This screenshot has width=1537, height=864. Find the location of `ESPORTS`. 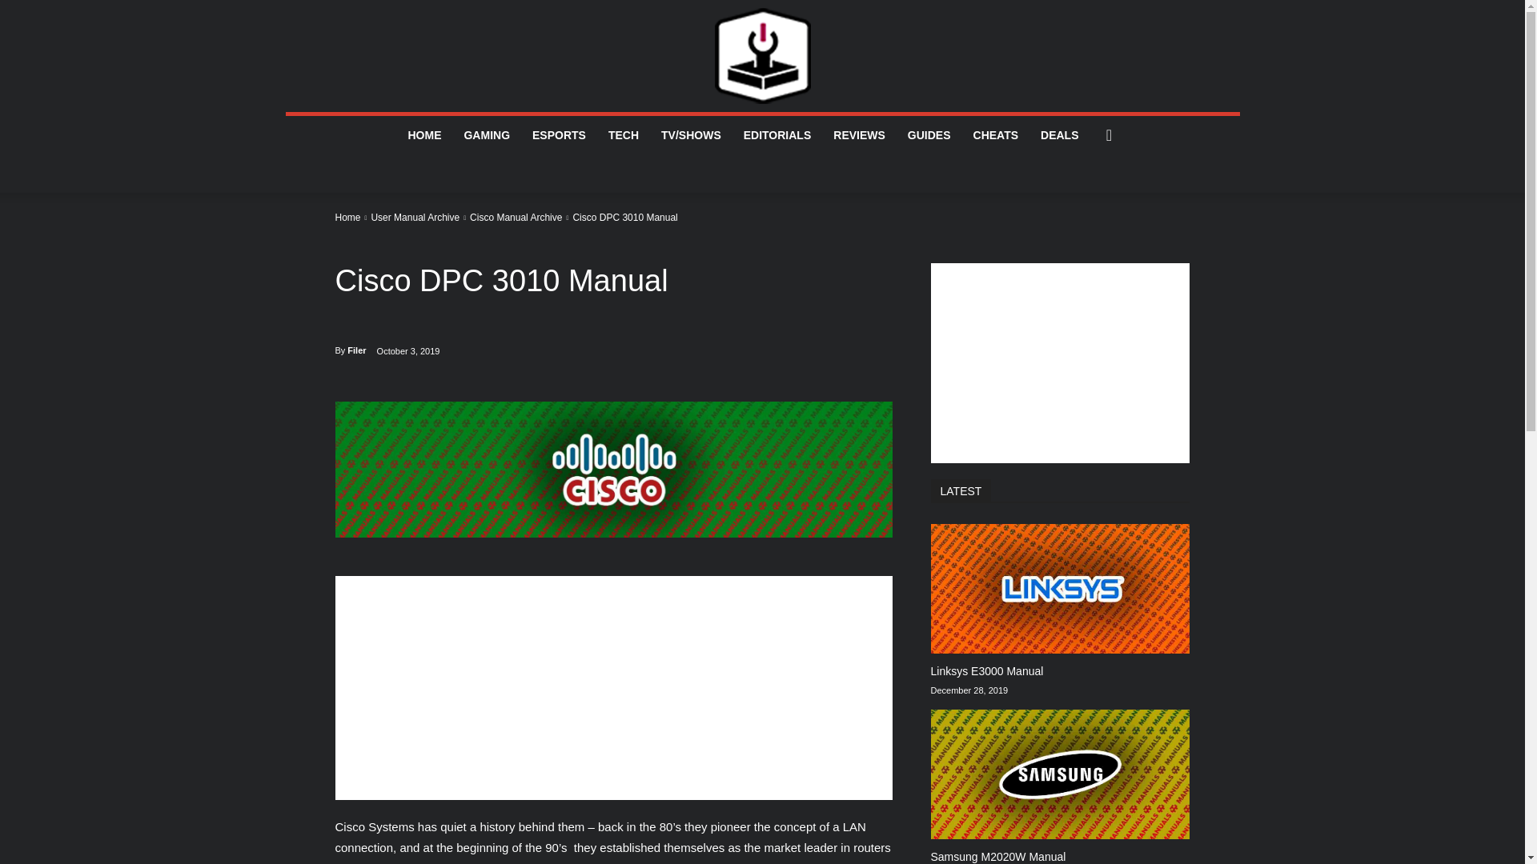

ESPORTS is located at coordinates (559, 134).